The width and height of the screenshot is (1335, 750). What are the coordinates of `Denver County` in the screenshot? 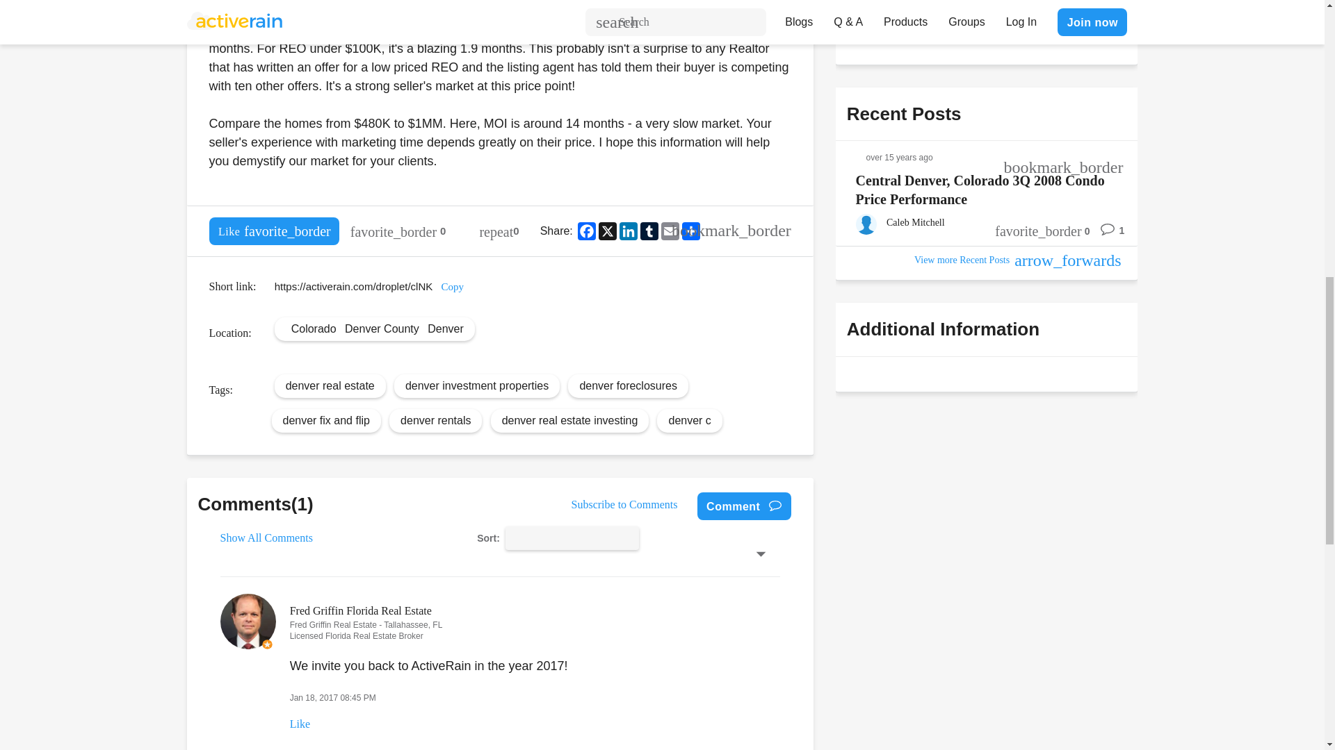 It's located at (381, 328).